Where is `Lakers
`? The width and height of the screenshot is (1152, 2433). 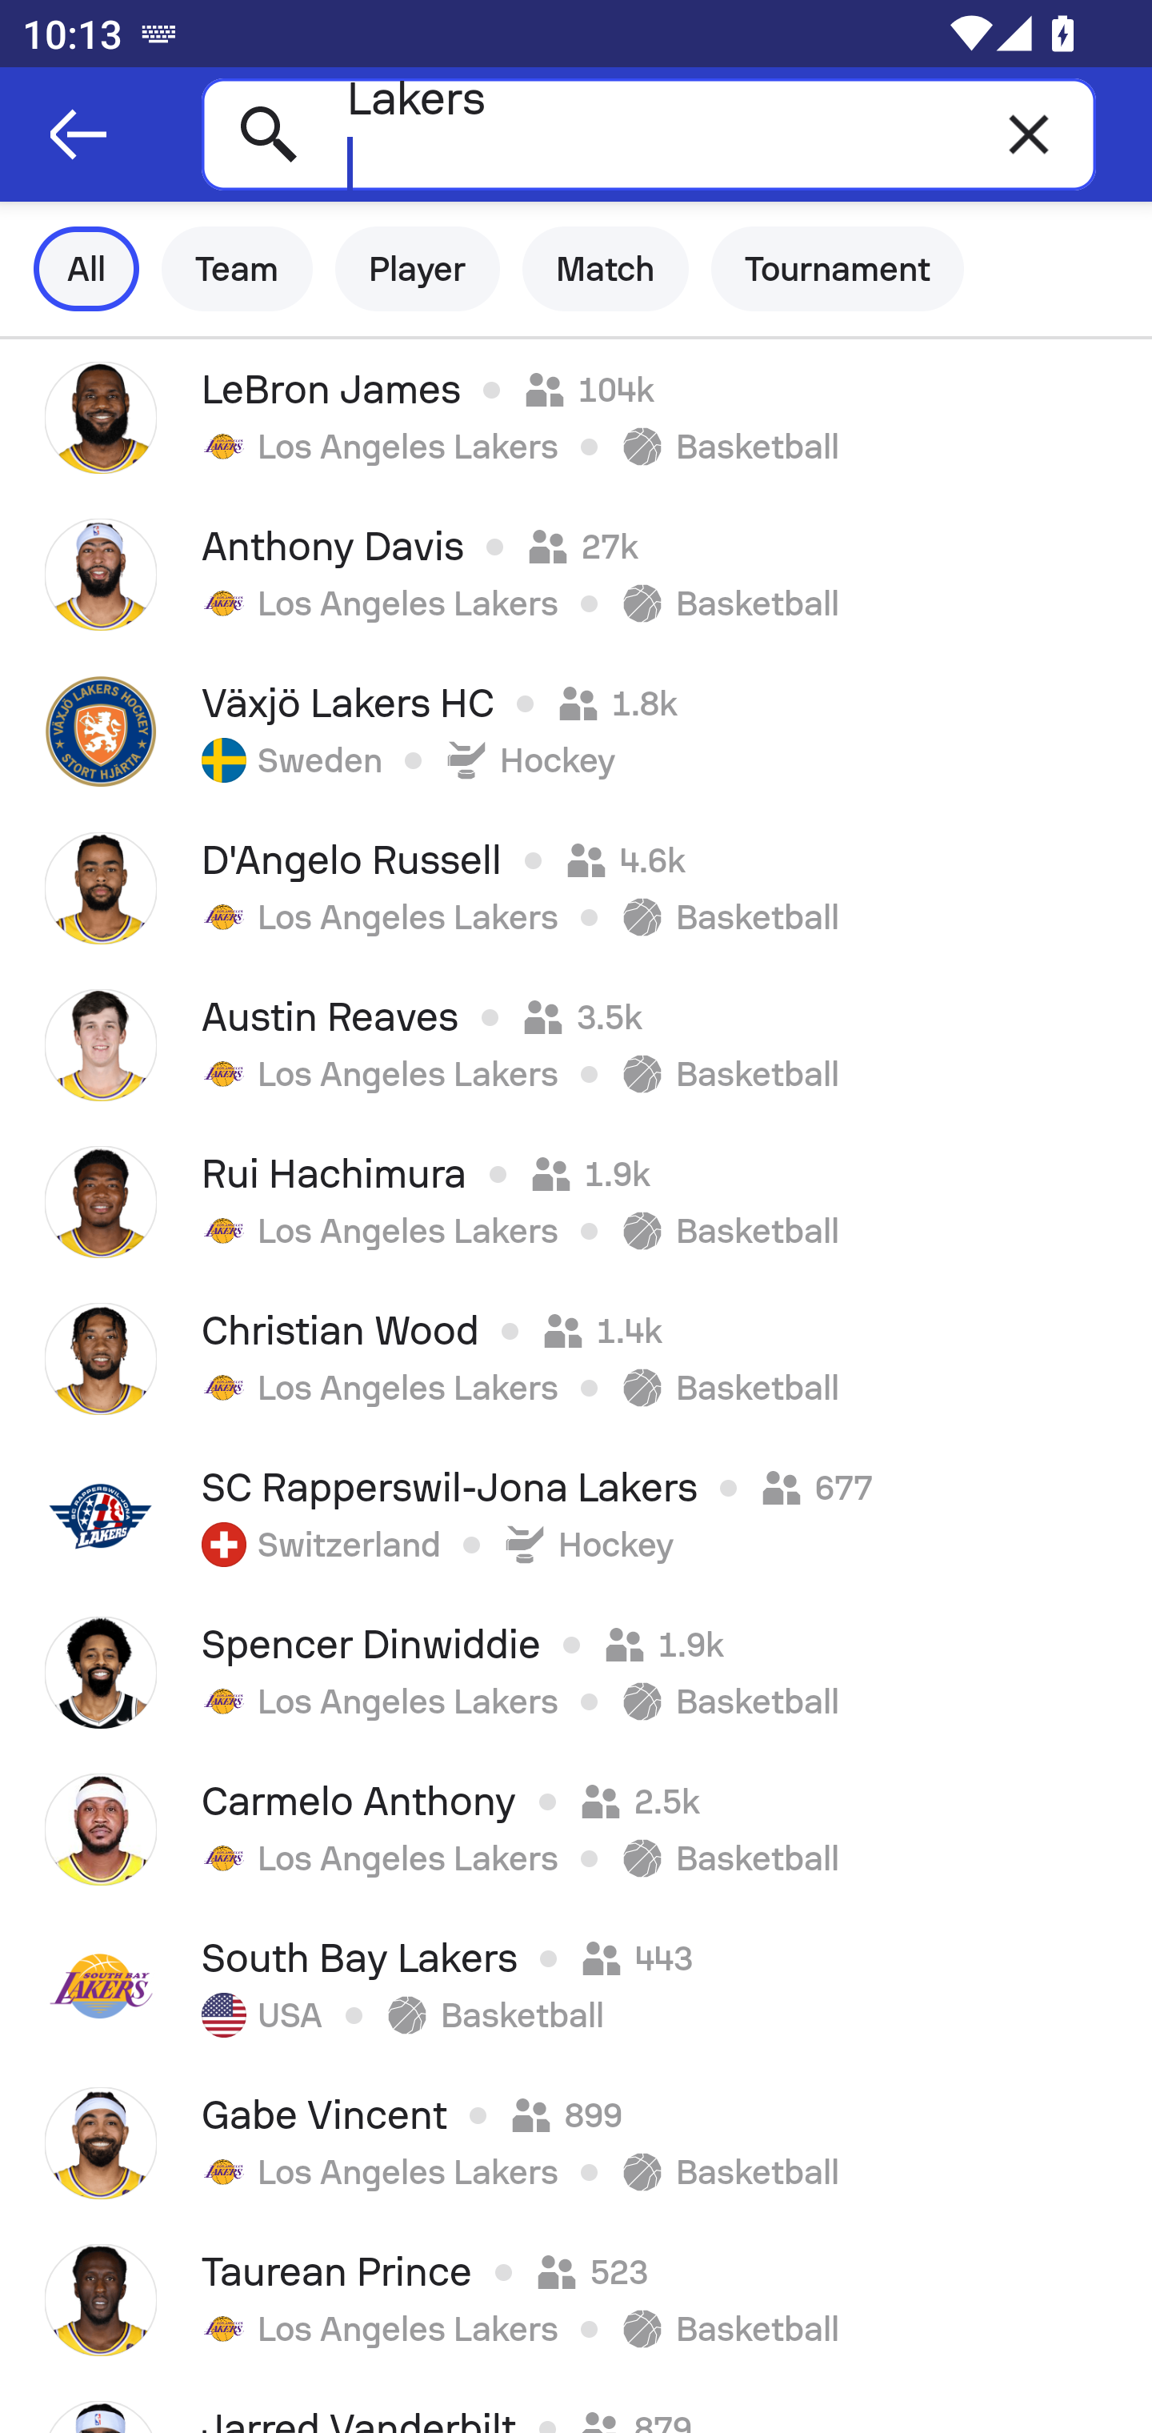 Lakers
 is located at coordinates (648, 134).